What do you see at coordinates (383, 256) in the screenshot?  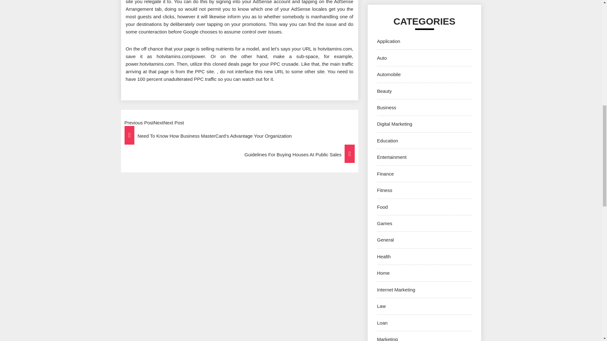 I see `Health` at bounding box center [383, 256].